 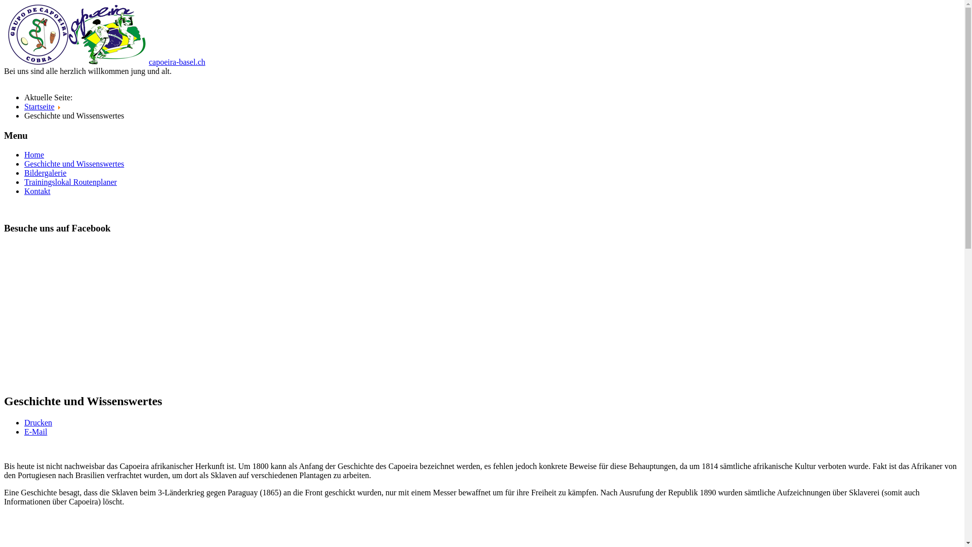 I want to click on Home, so click(x=34, y=155).